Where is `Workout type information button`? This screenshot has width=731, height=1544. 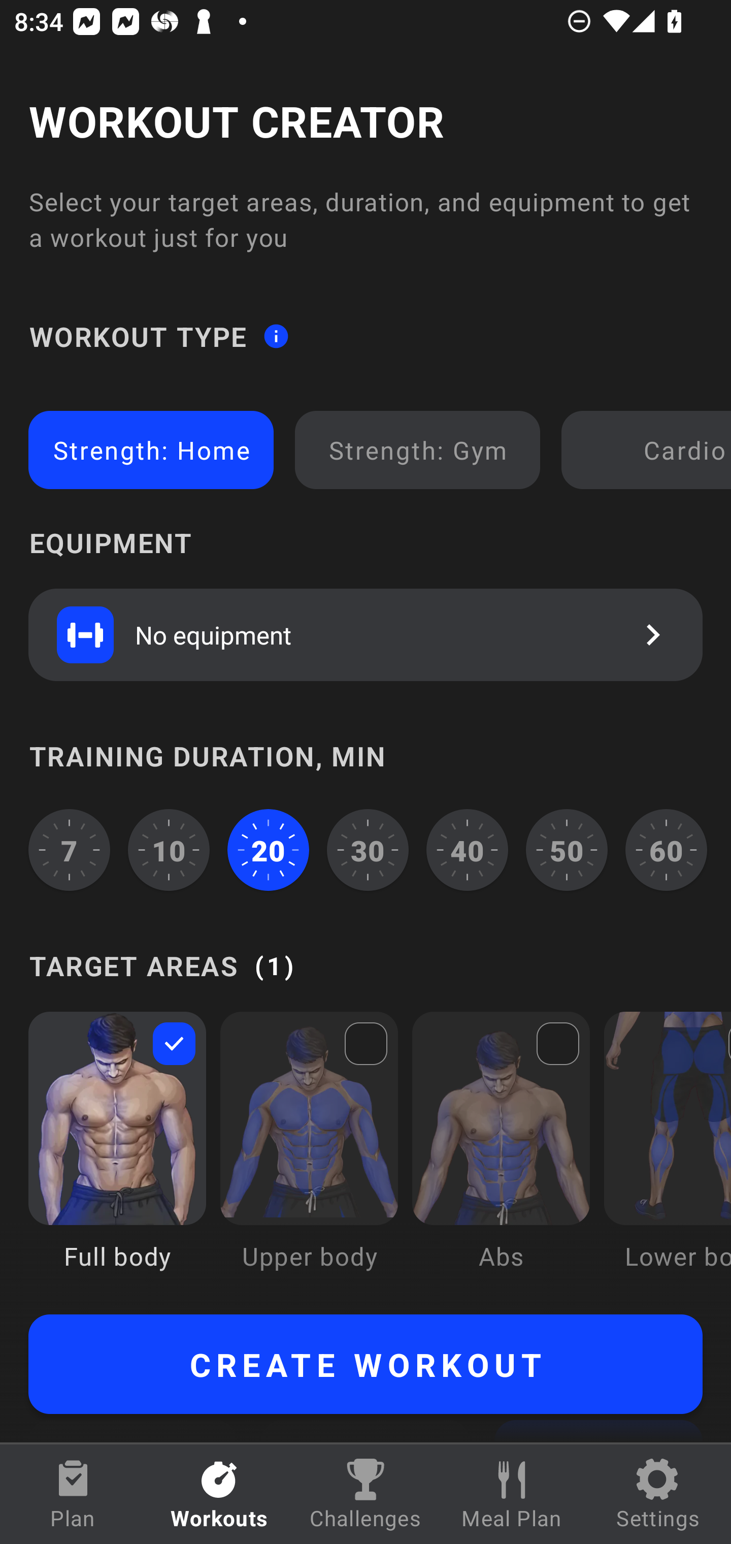 Workout type information button is located at coordinates (276, 335).